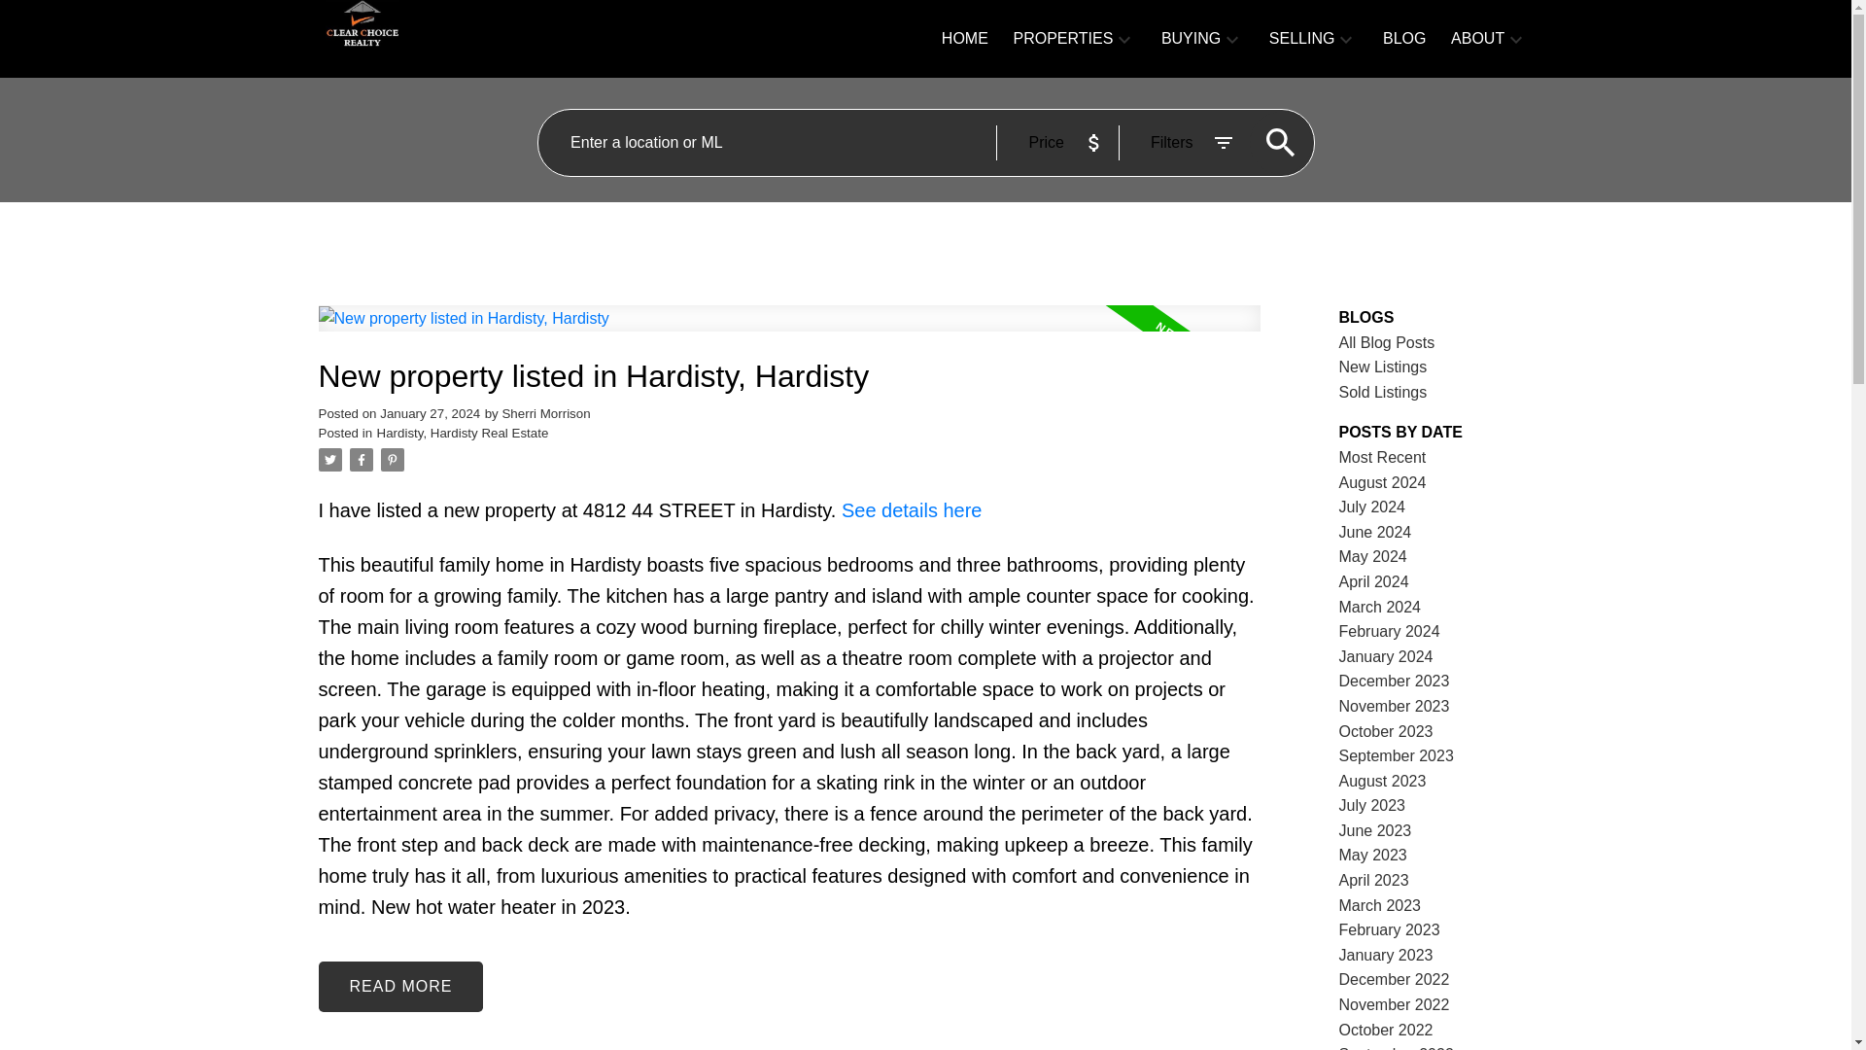 The height and width of the screenshot is (1050, 1866). I want to click on Hardisty, Hardisty Real Estate, so click(463, 433).